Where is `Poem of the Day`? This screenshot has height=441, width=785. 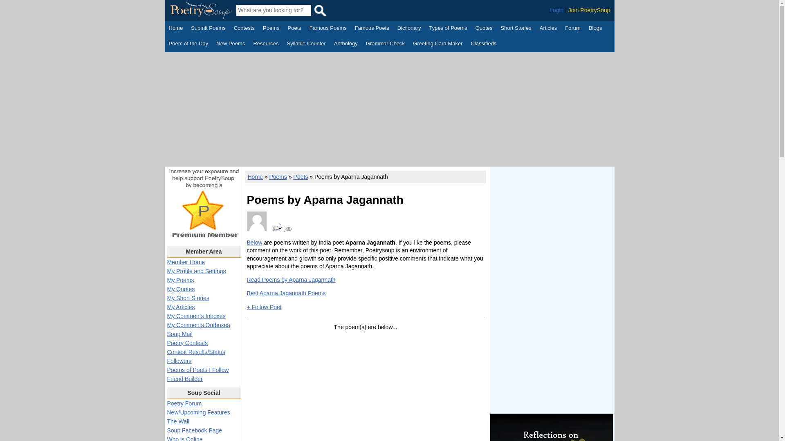
Poem of the Day is located at coordinates (188, 44).